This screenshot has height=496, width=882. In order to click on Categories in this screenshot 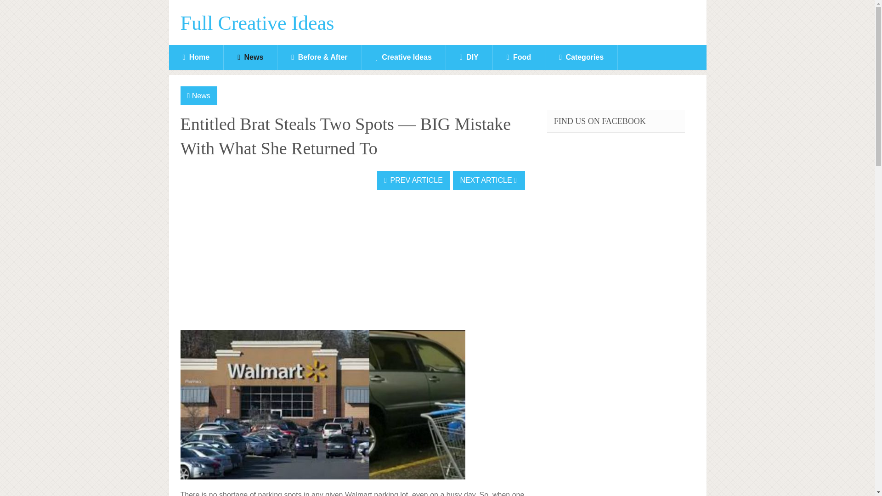, I will do `click(581, 57)`.